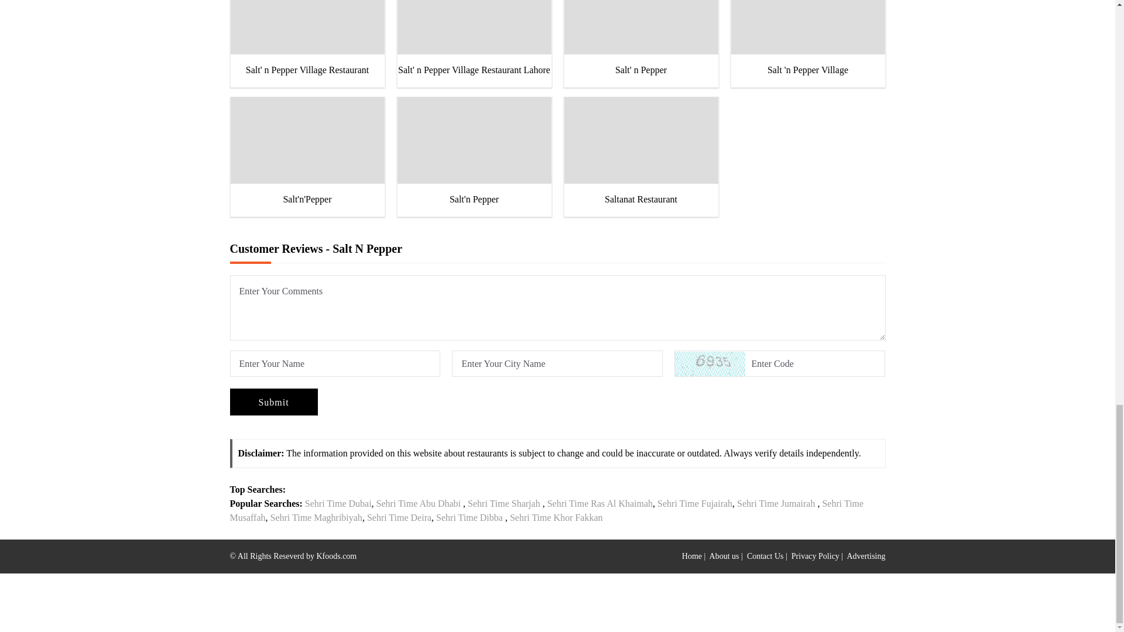 The height and width of the screenshot is (632, 1124). Describe the element at coordinates (776, 503) in the screenshot. I see `Sehri Time Jumairah` at that location.